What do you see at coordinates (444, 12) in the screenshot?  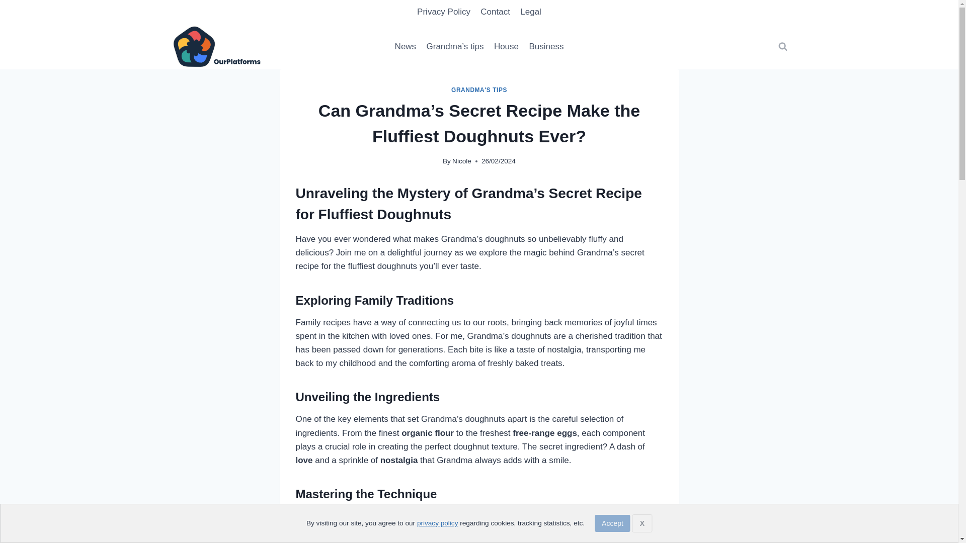 I see `Privacy Policy` at bounding box center [444, 12].